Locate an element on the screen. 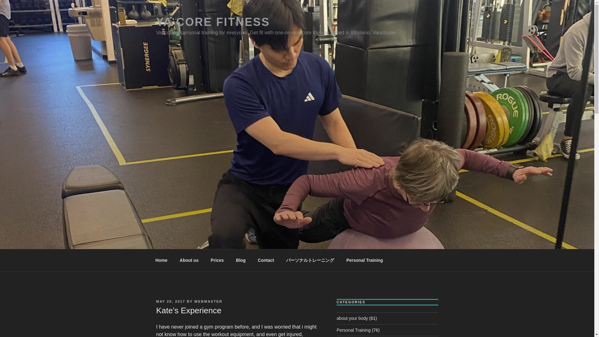  MAY 20, 2017 is located at coordinates (170, 301).